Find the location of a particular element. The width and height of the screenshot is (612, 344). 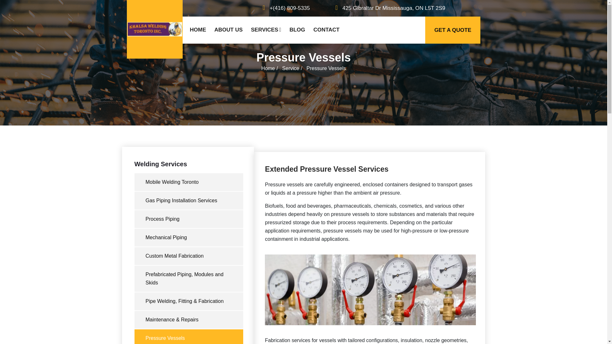

Mechanical Piping is located at coordinates (189, 238).